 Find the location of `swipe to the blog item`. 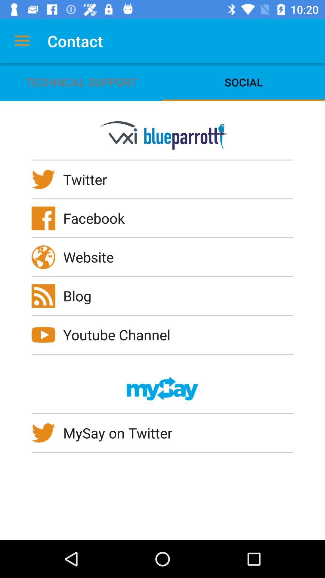

swipe to the blog item is located at coordinates (81, 296).